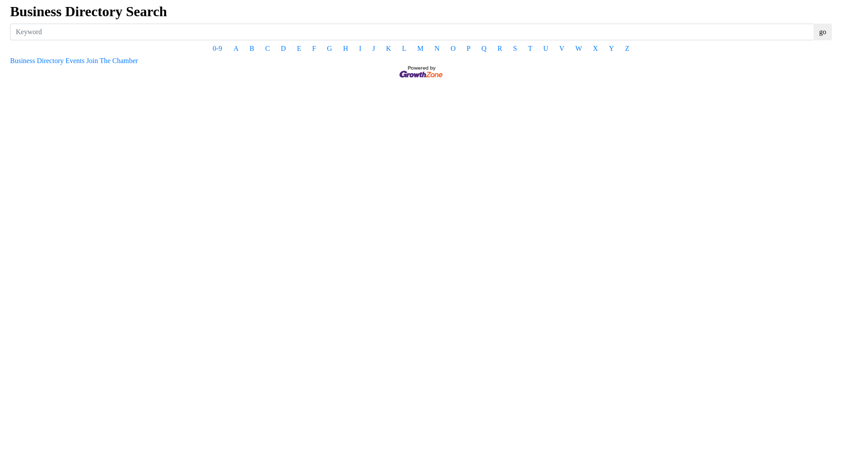  I want to click on I, so click(360, 49).